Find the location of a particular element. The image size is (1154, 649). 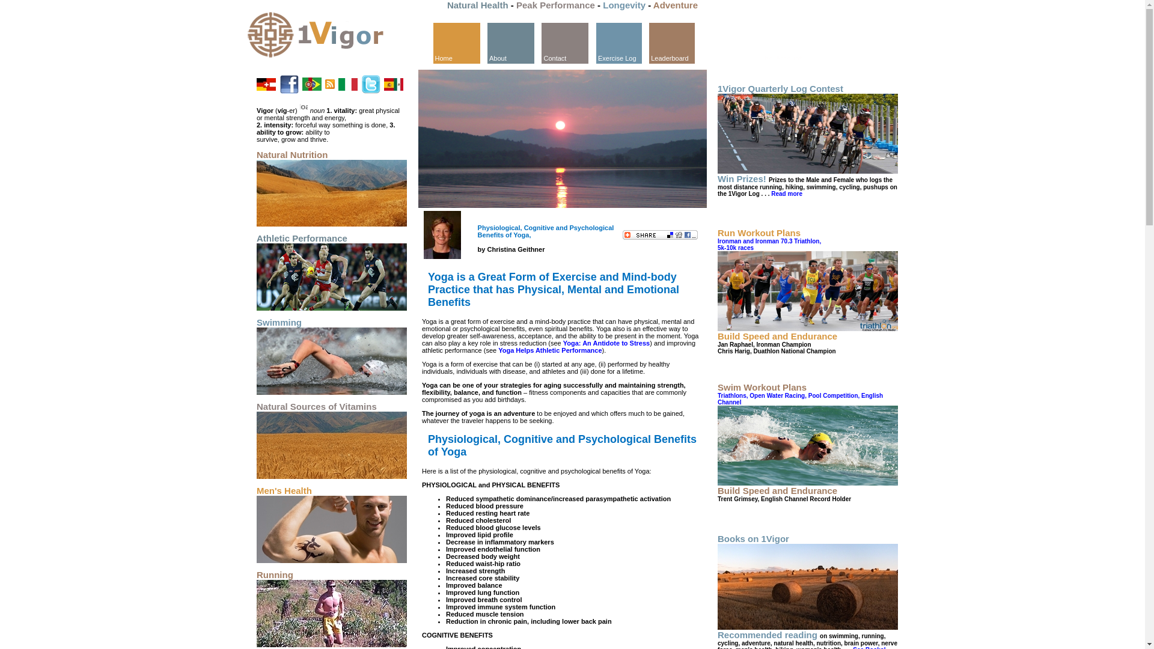

Leaderboard is located at coordinates (672, 42).